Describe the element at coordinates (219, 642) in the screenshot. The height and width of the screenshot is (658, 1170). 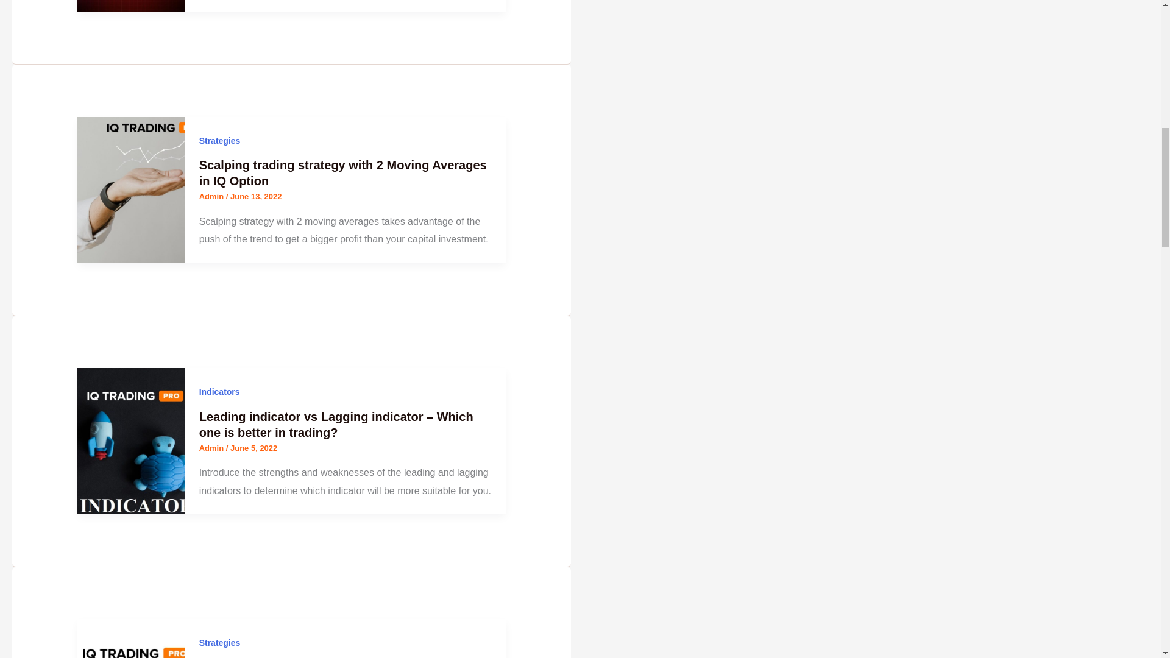
I see `Strategies` at that location.